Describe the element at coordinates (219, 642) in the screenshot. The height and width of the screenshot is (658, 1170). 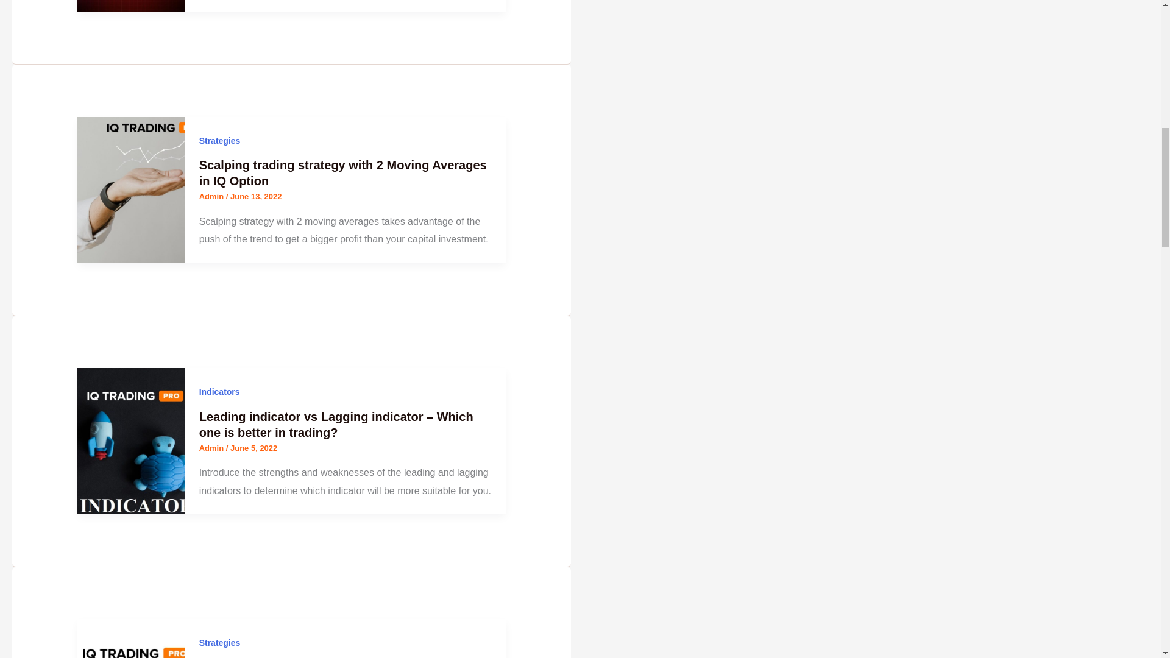
I see `Strategies` at that location.